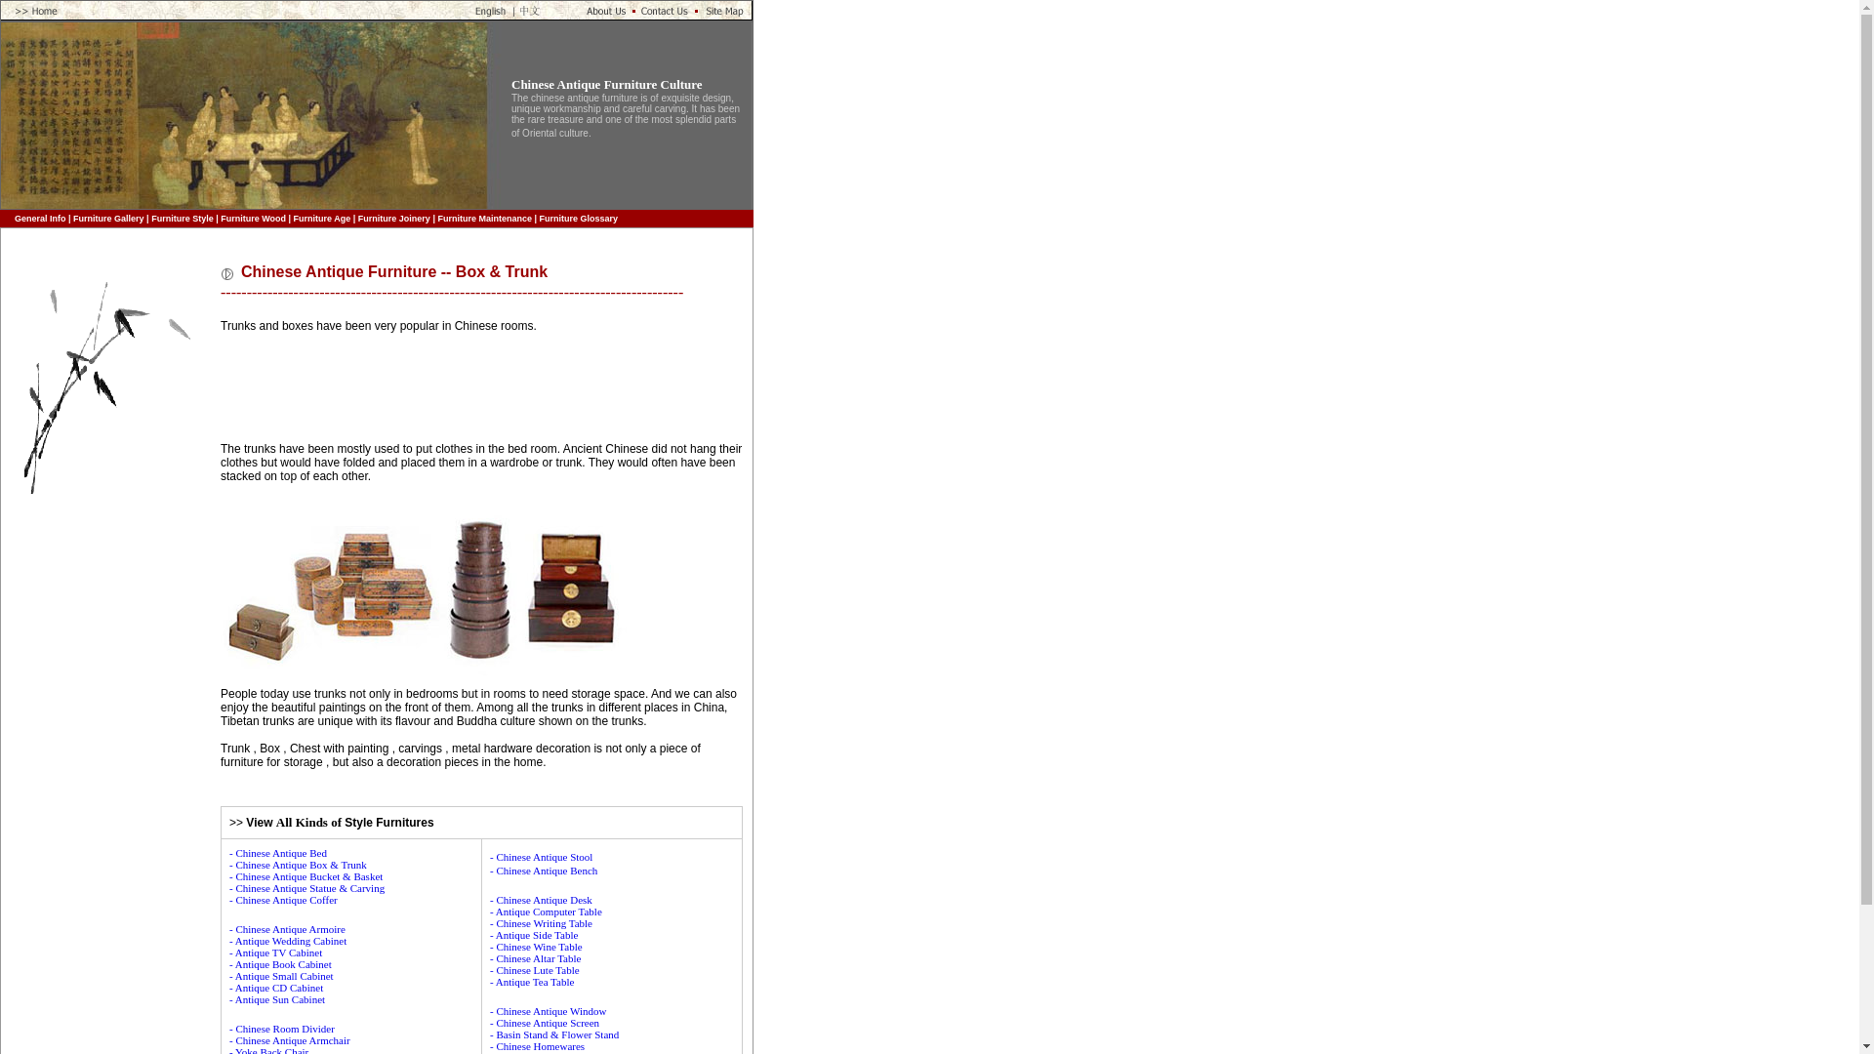  I want to click on Furniture Gallery, so click(107, 219).